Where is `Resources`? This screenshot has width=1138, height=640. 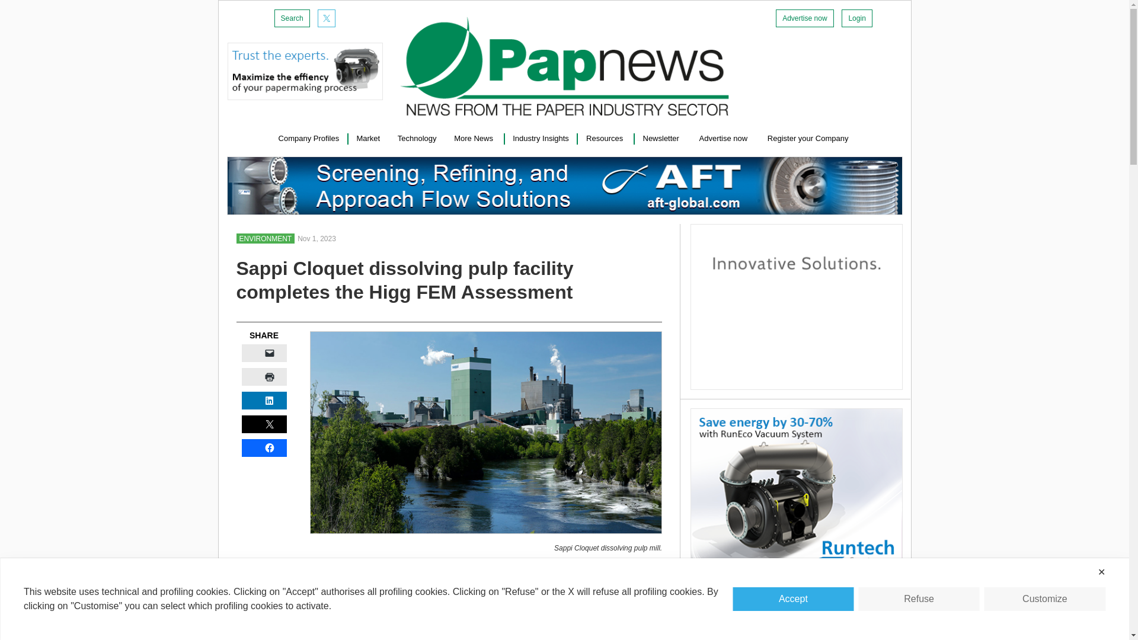 Resources is located at coordinates (605, 137).